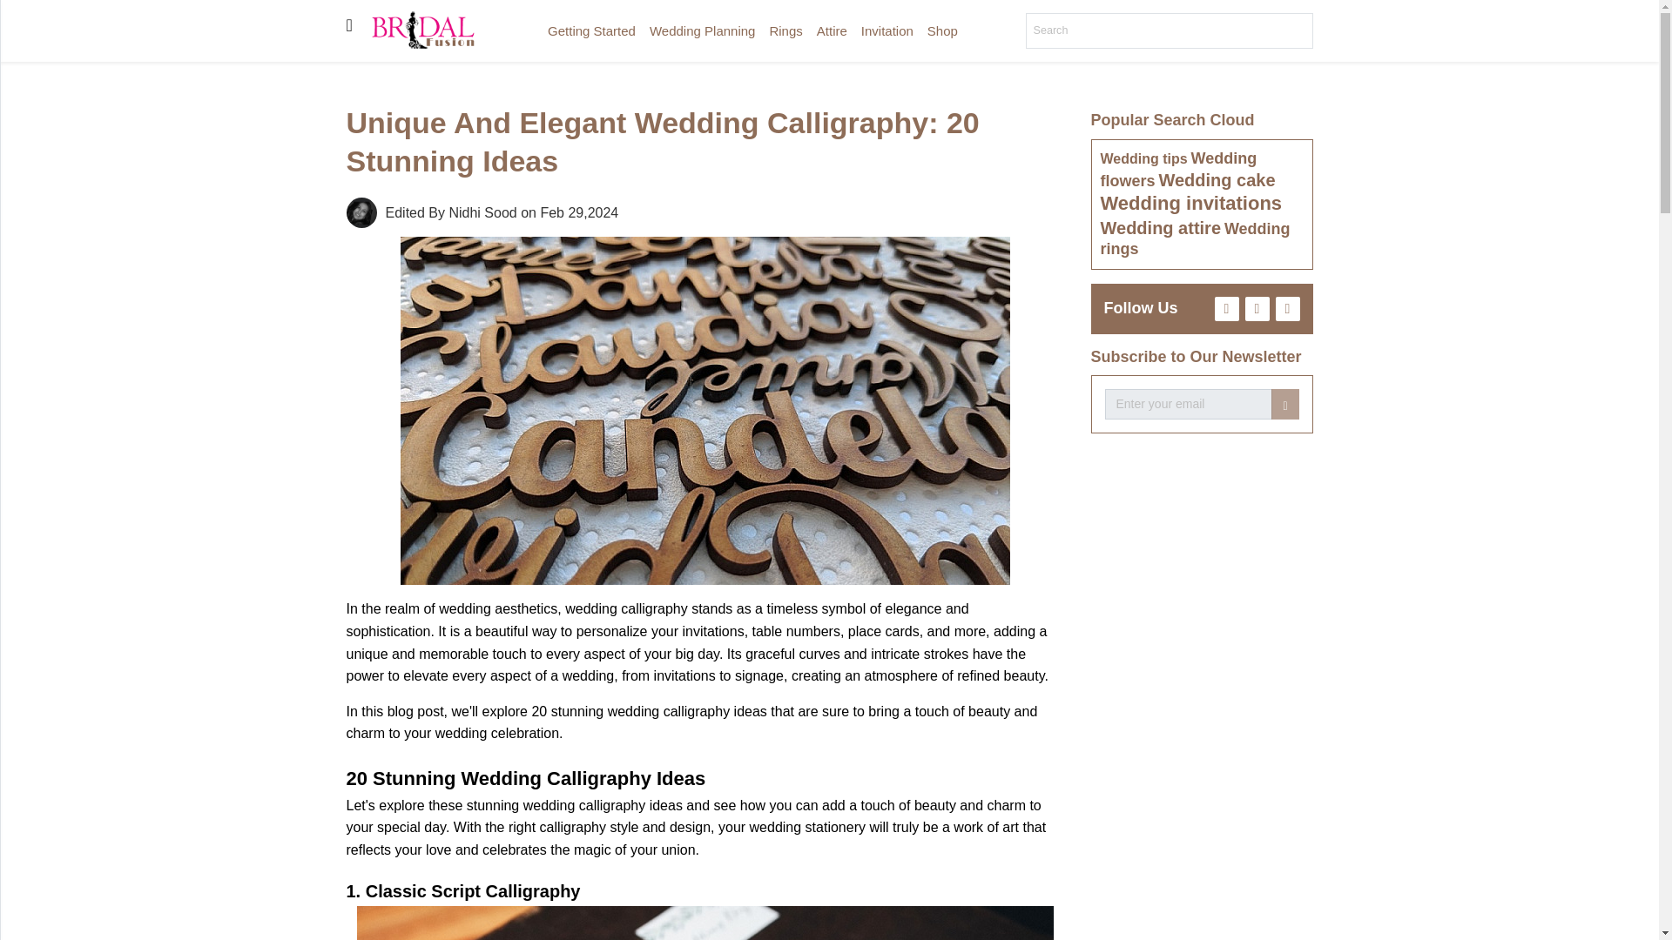 The height and width of the screenshot is (940, 1672). I want to click on Cake, so click(17, 282).